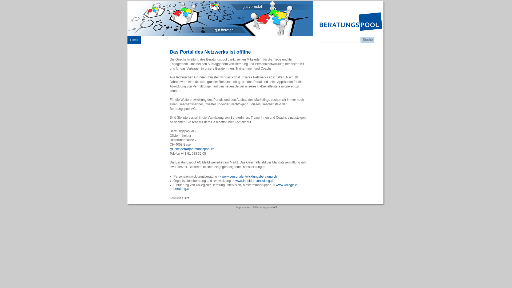  Describe the element at coordinates (250, 177) in the screenshot. I see `www.personalentwicklungsberatung.ch` at that location.